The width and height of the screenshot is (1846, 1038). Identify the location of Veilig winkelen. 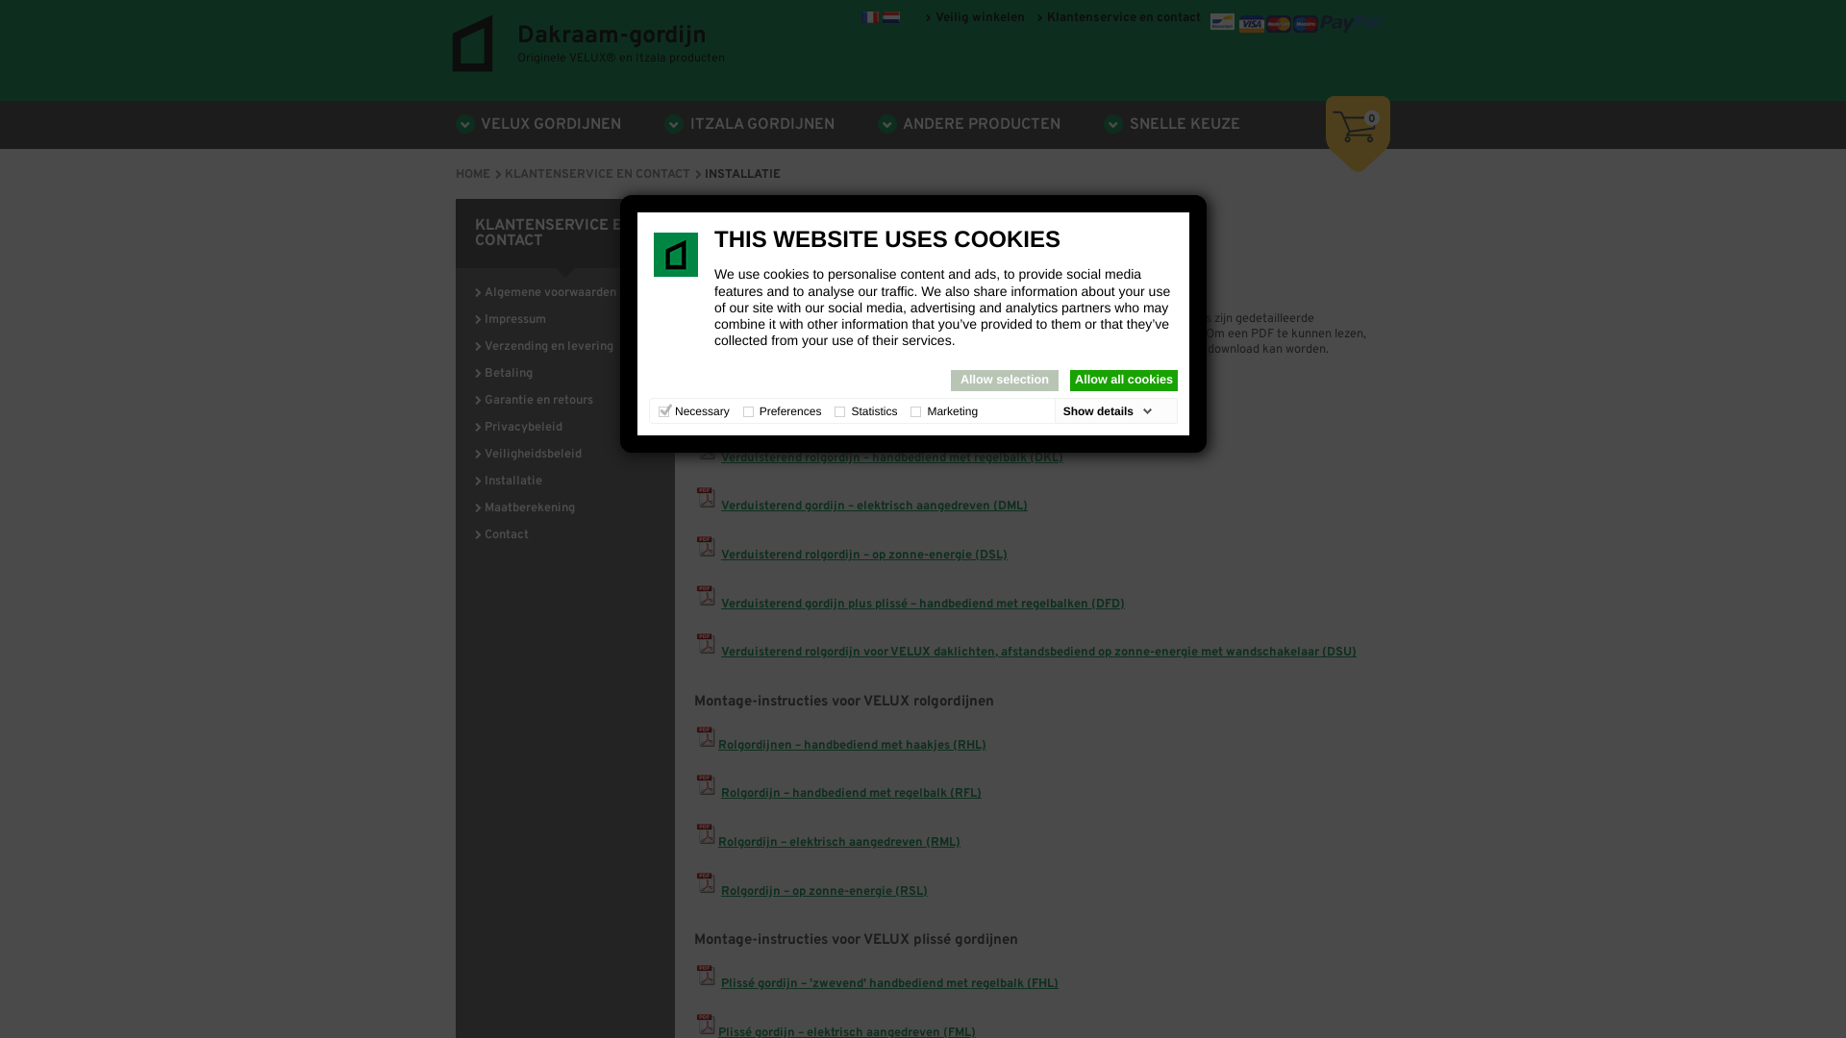
(975, 17).